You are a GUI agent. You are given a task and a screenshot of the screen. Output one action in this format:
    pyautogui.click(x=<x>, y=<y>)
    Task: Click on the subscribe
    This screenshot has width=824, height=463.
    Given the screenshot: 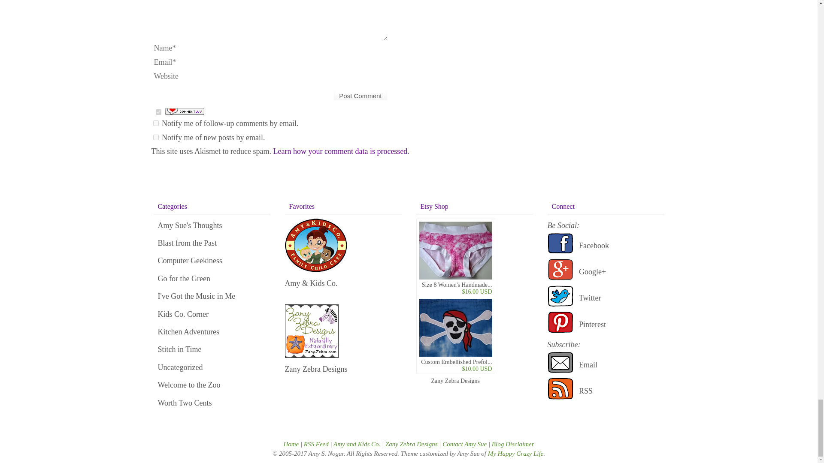 What is the action you would take?
    pyautogui.click(x=155, y=137)
    